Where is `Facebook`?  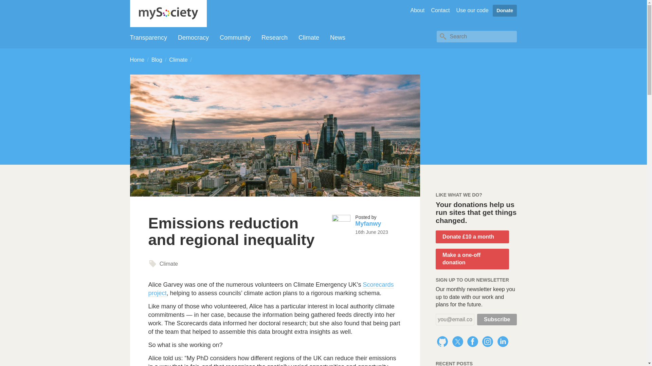
Facebook is located at coordinates (473, 342).